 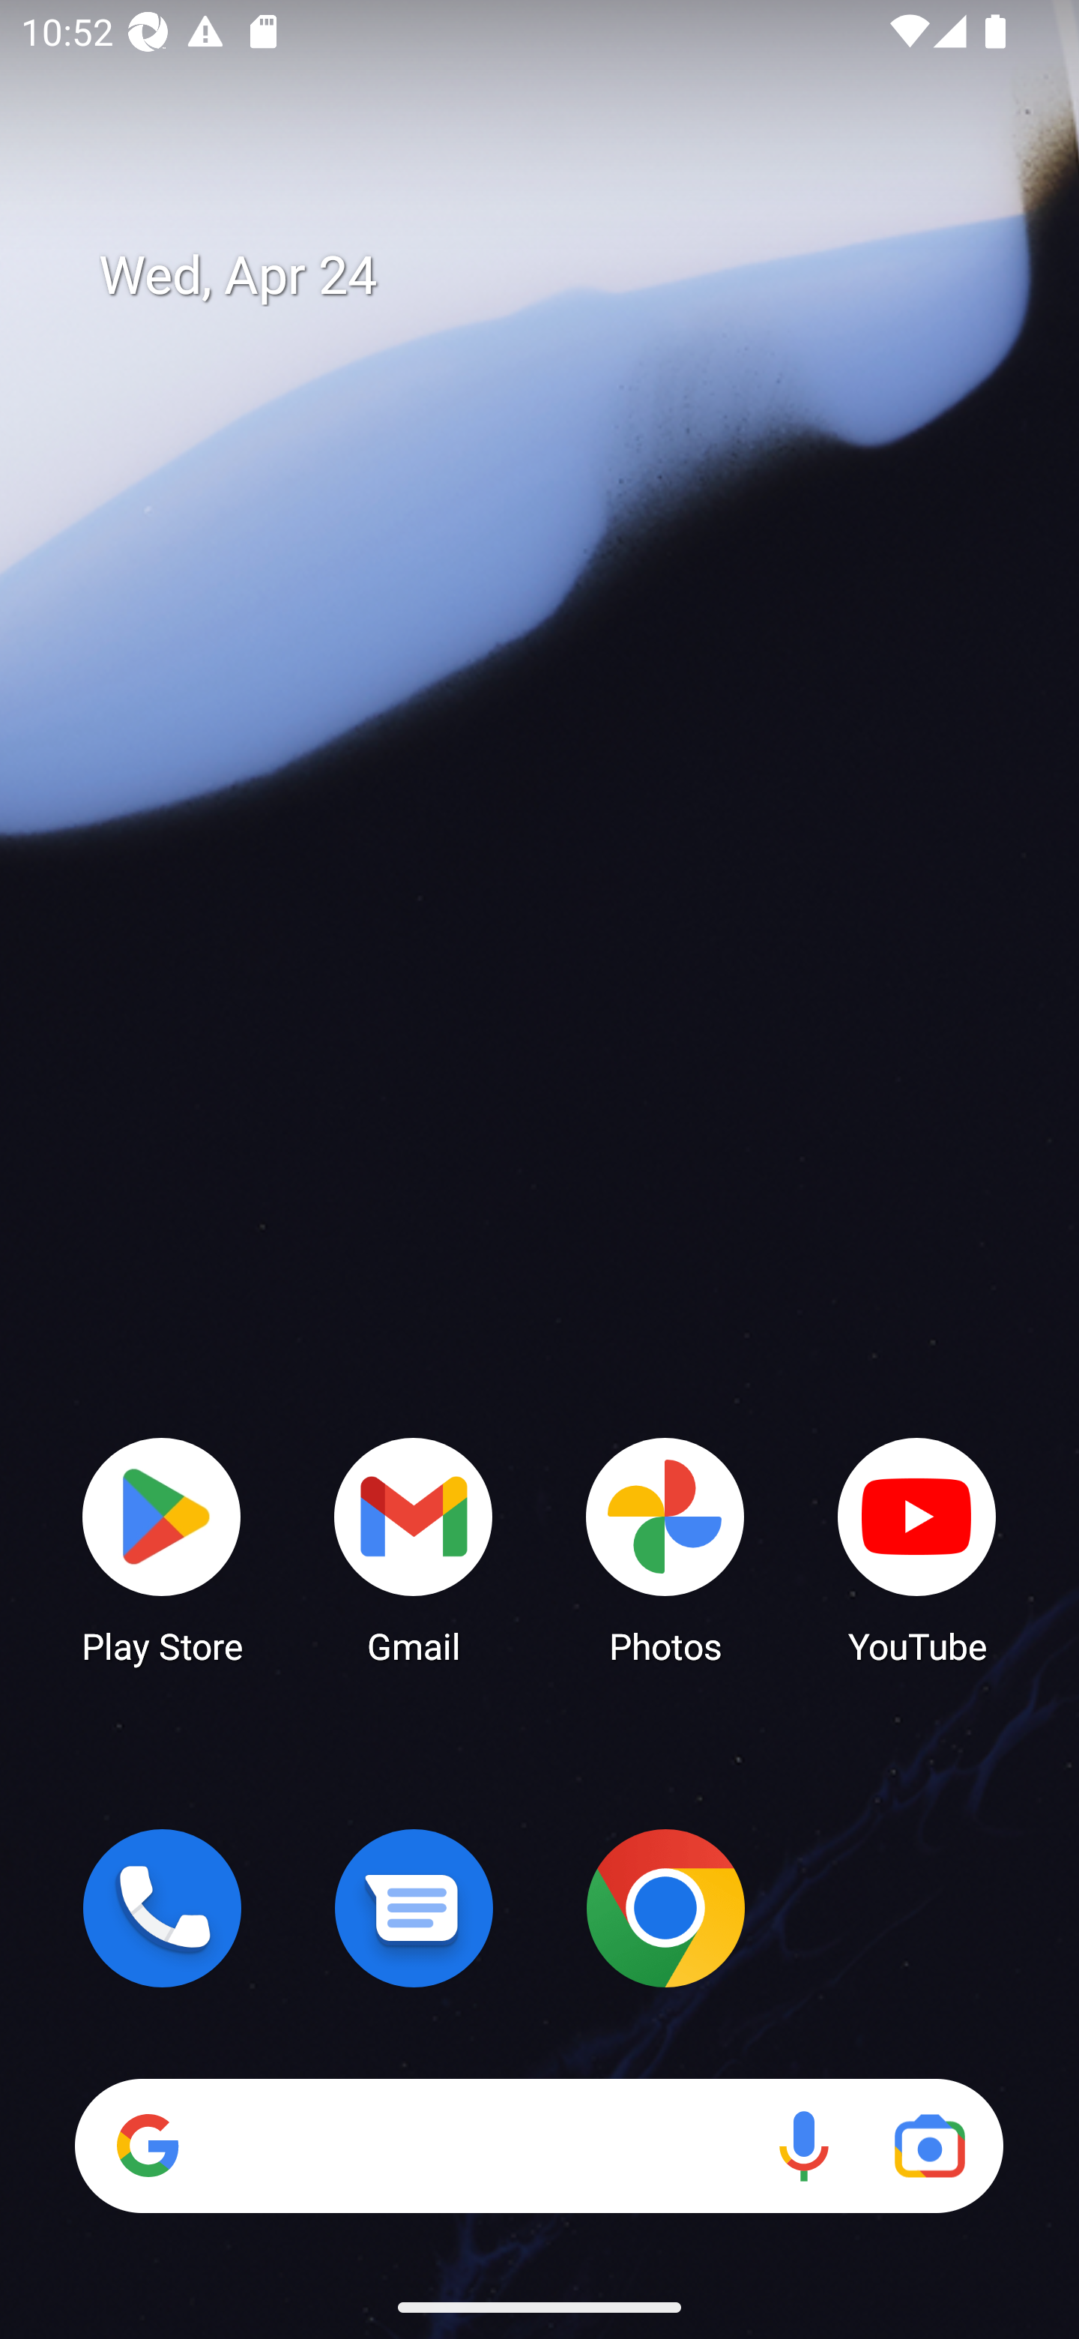 What do you see at coordinates (539, 2146) in the screenshot?
I see `Search Voice search Google Lens` at bounding box center [539, 2146].